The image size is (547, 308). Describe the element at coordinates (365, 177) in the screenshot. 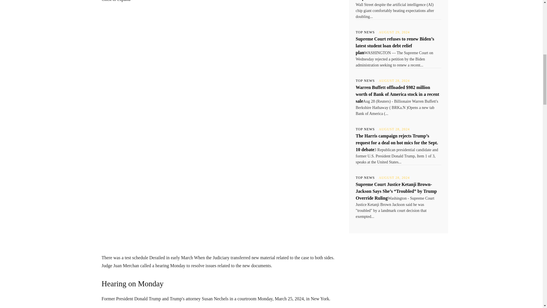

I see `TOP NEWS` at that location.